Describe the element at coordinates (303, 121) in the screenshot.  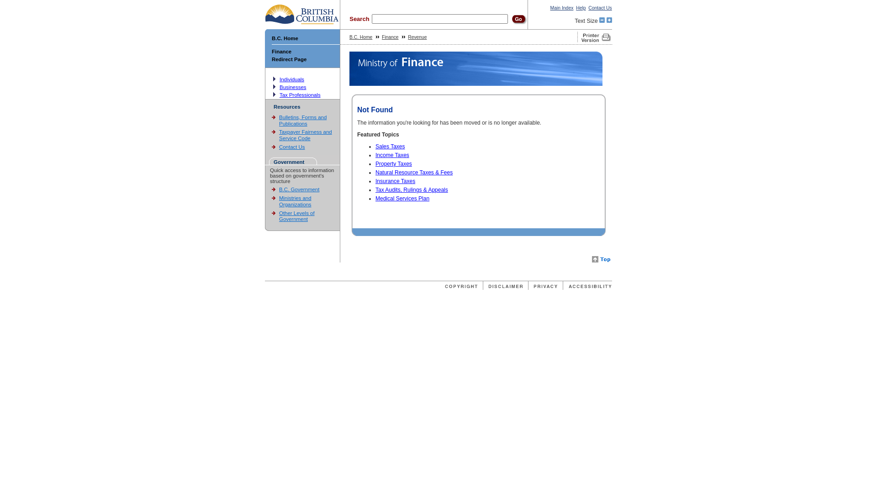
I see `Bulletins, Forms and Publications` at that location.